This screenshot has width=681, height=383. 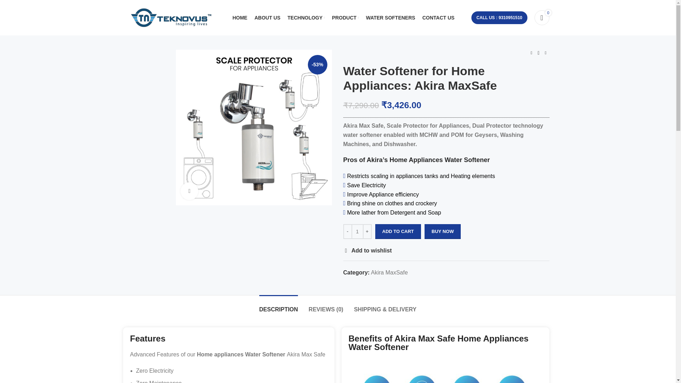 I want to click on Shopping cart, so click(x=541, y=18).